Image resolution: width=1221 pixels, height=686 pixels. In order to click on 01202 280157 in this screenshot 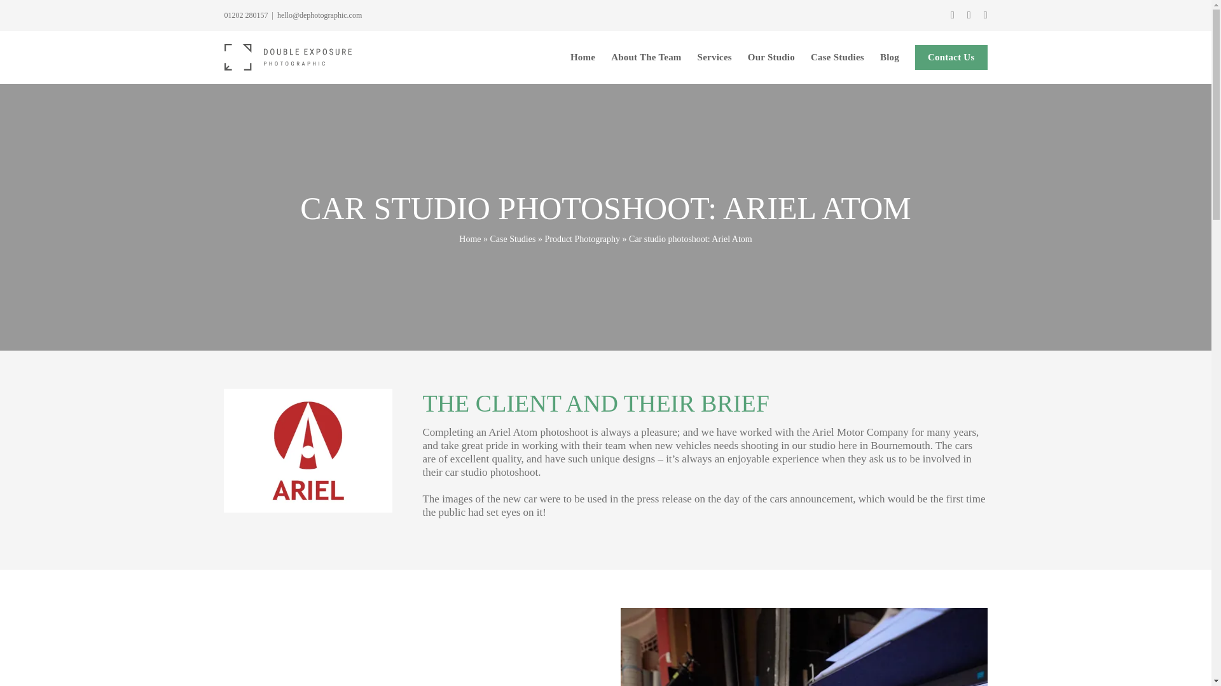, I will do `click(245, 15)`.